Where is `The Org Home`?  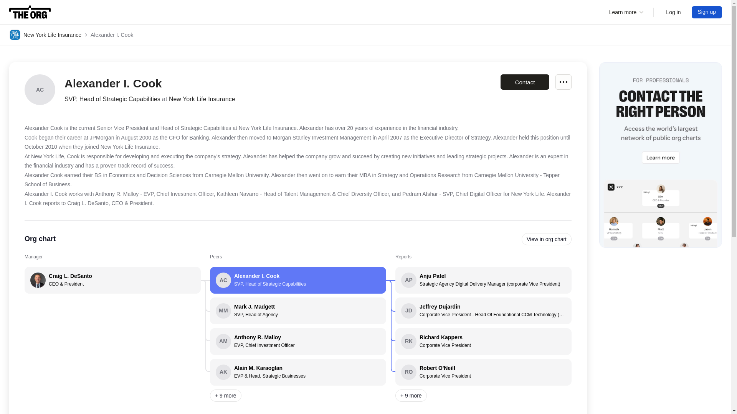 The Org Home is located at coordinates (298, 341).